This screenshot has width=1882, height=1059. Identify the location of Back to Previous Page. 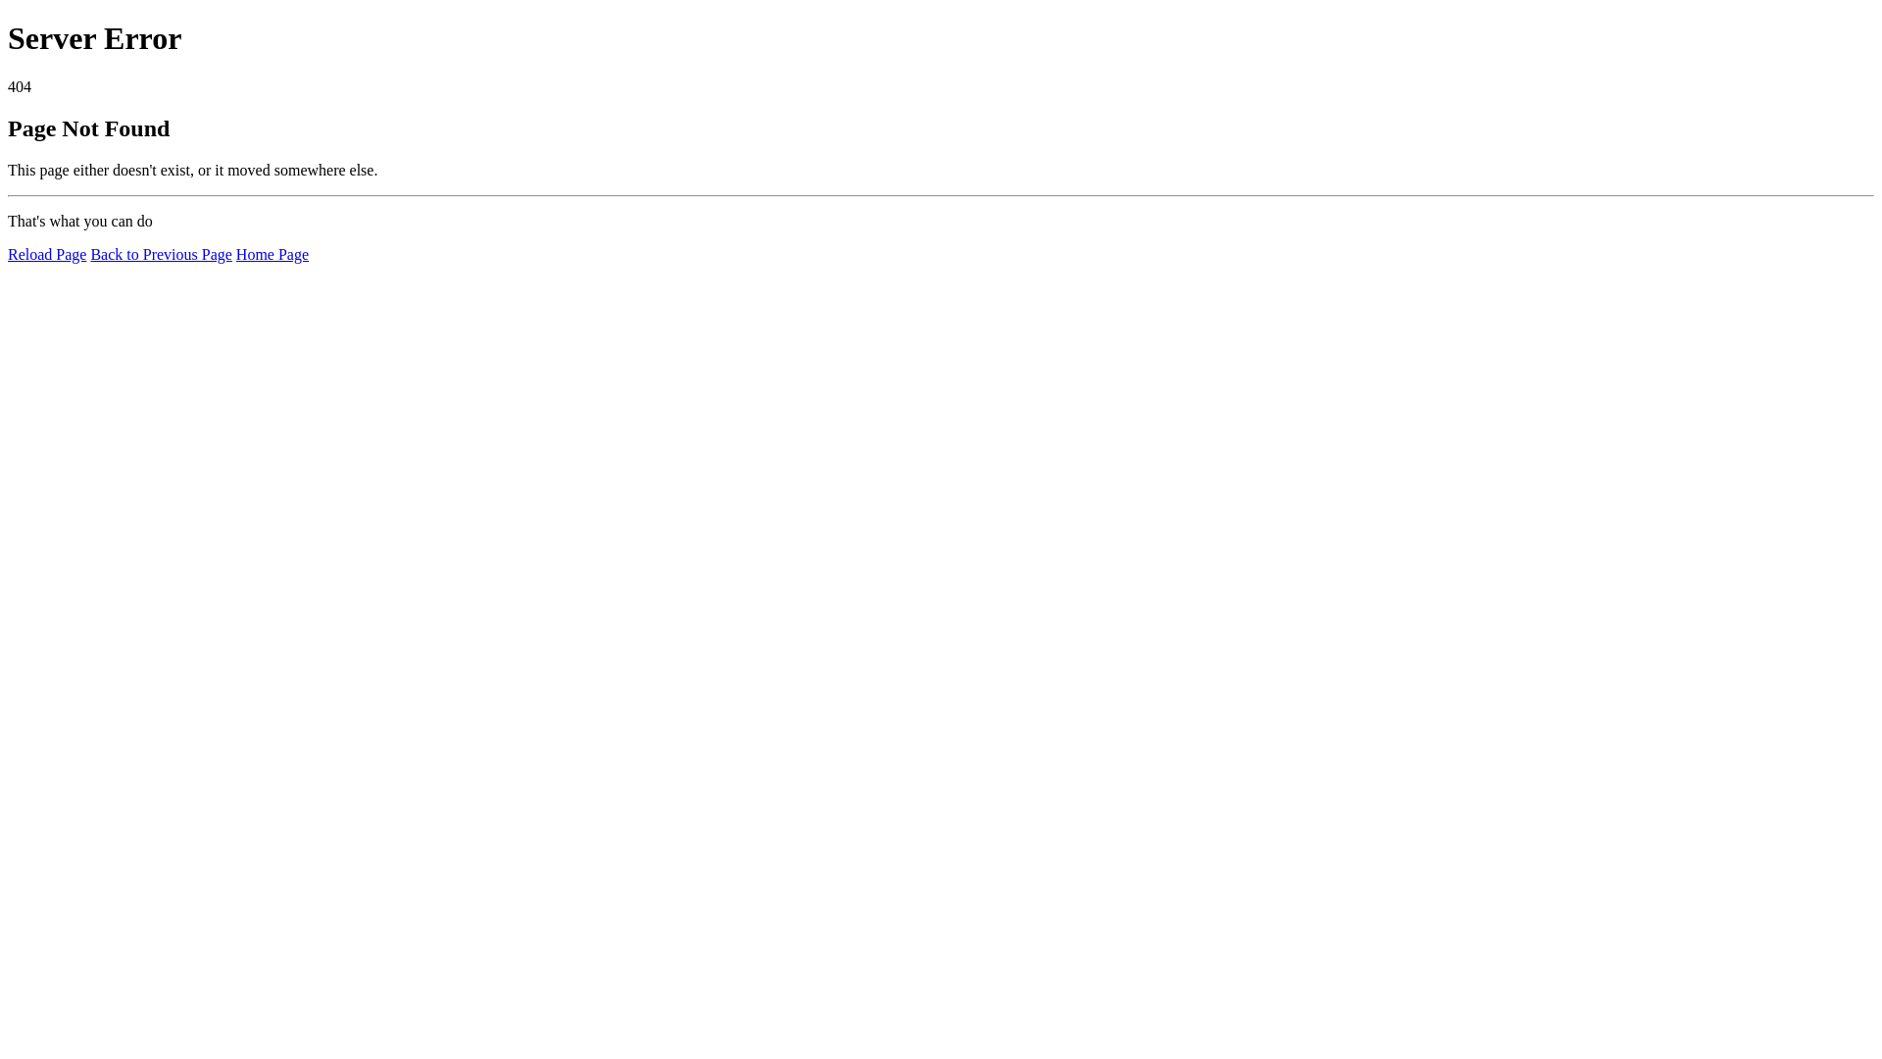
(161, 255).